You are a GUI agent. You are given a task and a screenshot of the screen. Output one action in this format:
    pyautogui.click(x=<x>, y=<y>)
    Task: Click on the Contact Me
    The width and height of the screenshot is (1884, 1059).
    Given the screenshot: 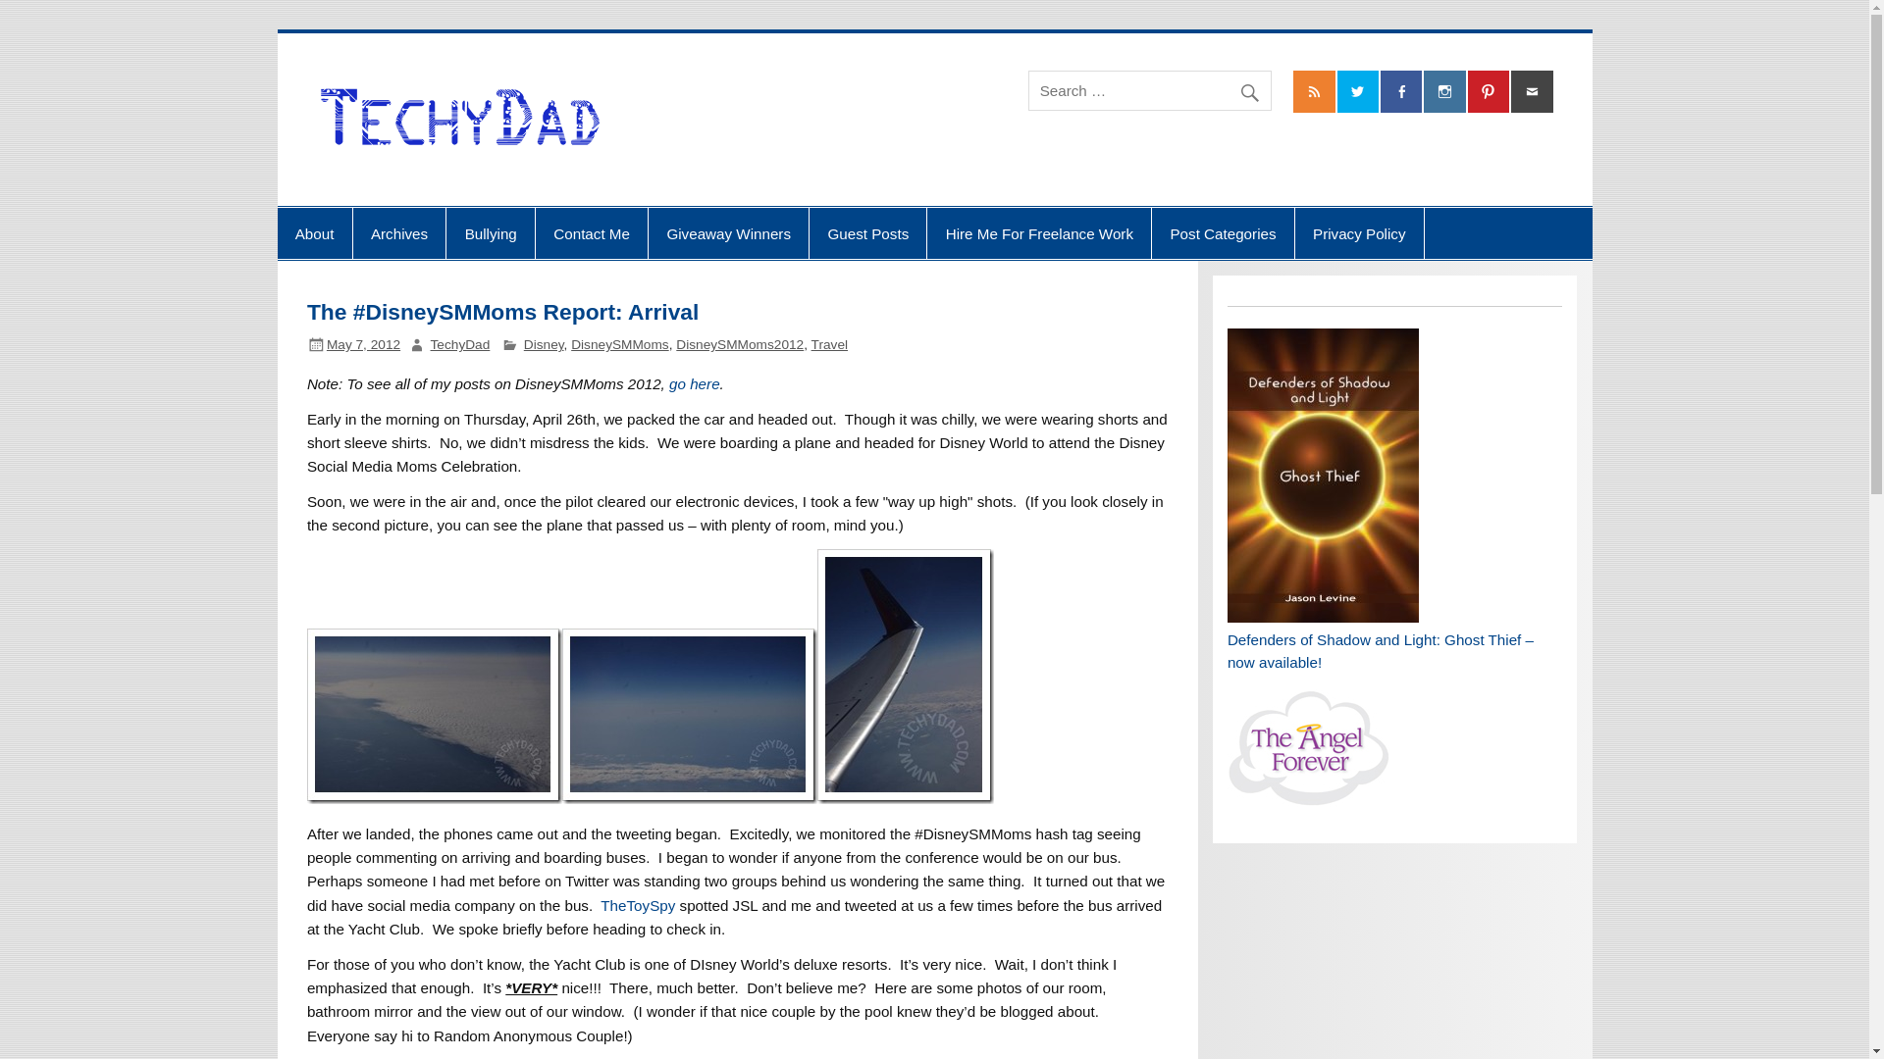 What is the action you would take?
    pyautogui.click(x=591, y=232)
    